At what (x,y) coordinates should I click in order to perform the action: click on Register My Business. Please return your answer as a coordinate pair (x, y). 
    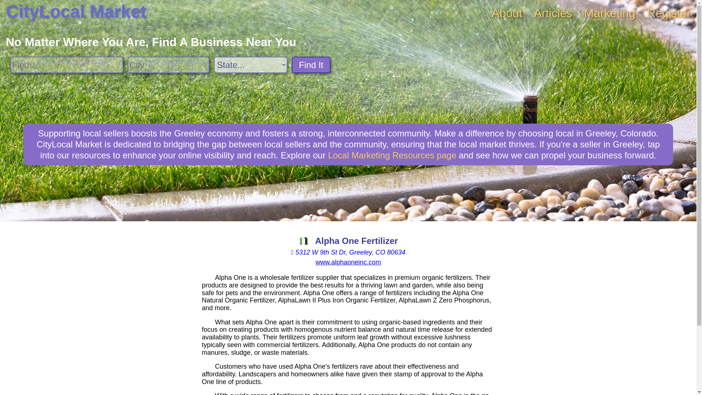
    Looking at the image, I should click on (669, 13).